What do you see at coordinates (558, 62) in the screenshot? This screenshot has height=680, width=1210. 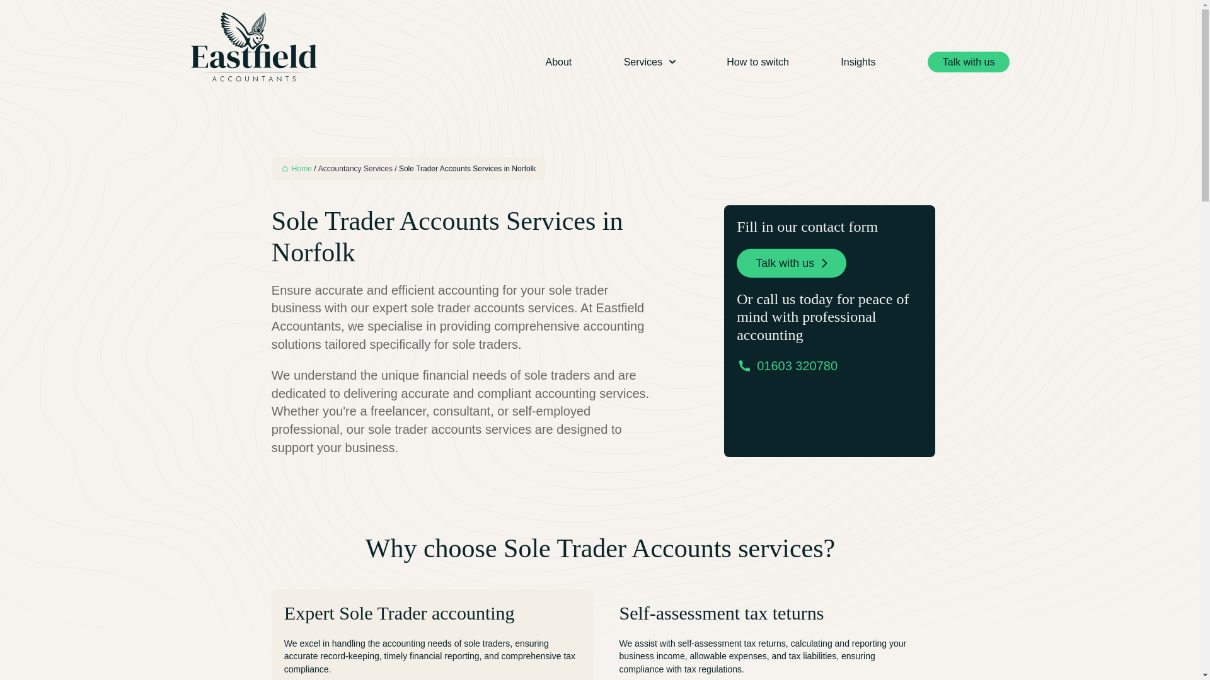 I see `About` at bounding box center [558, 62].